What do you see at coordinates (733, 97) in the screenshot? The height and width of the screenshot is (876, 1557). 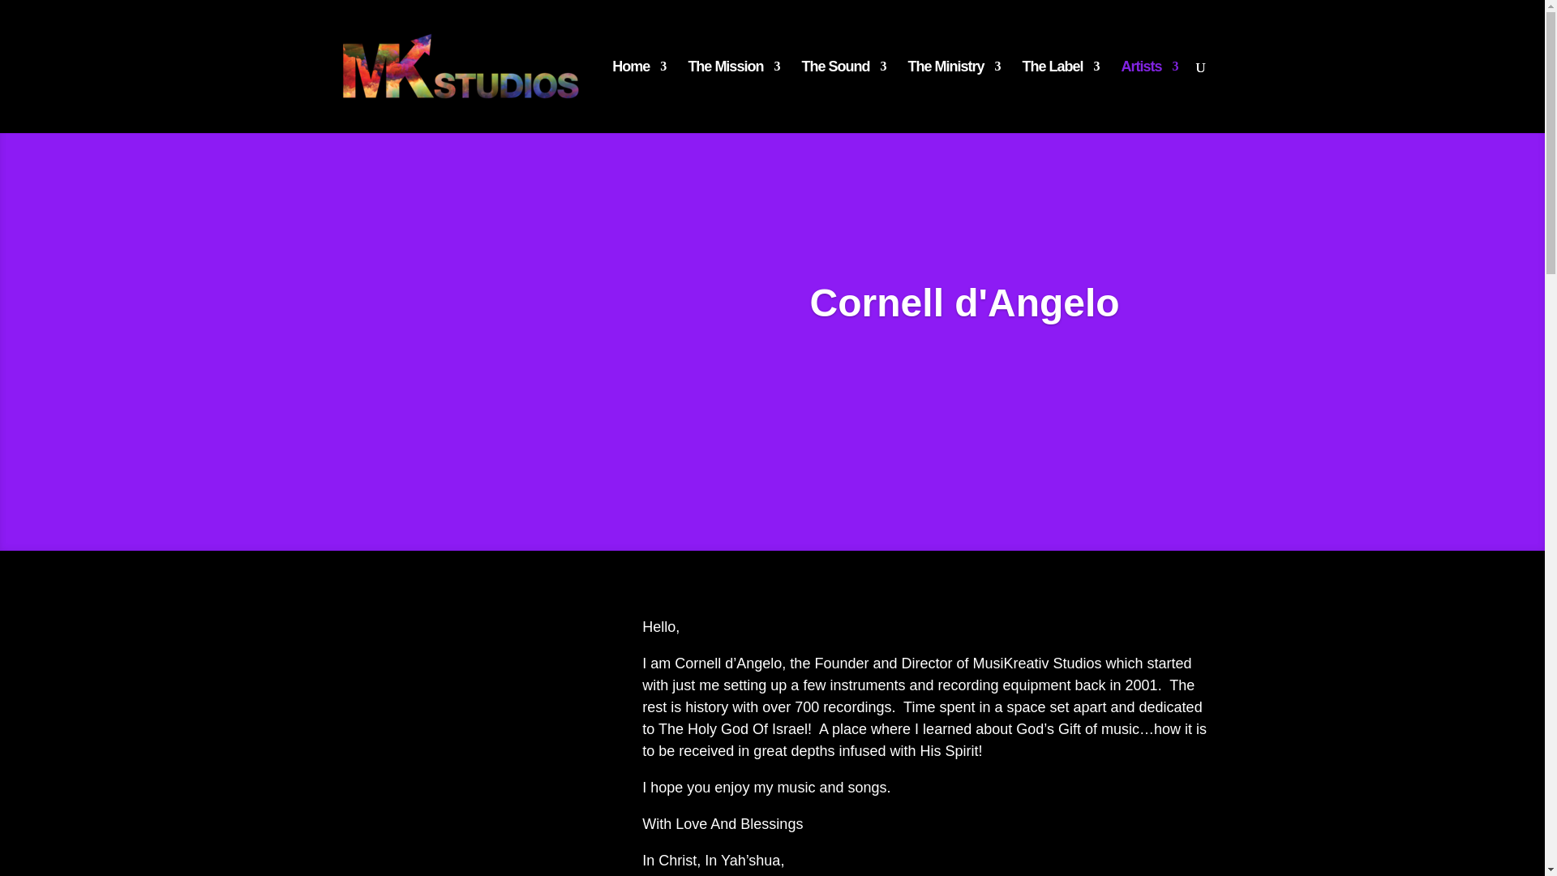 I see `The Mission` at bounding box center [733, 97].